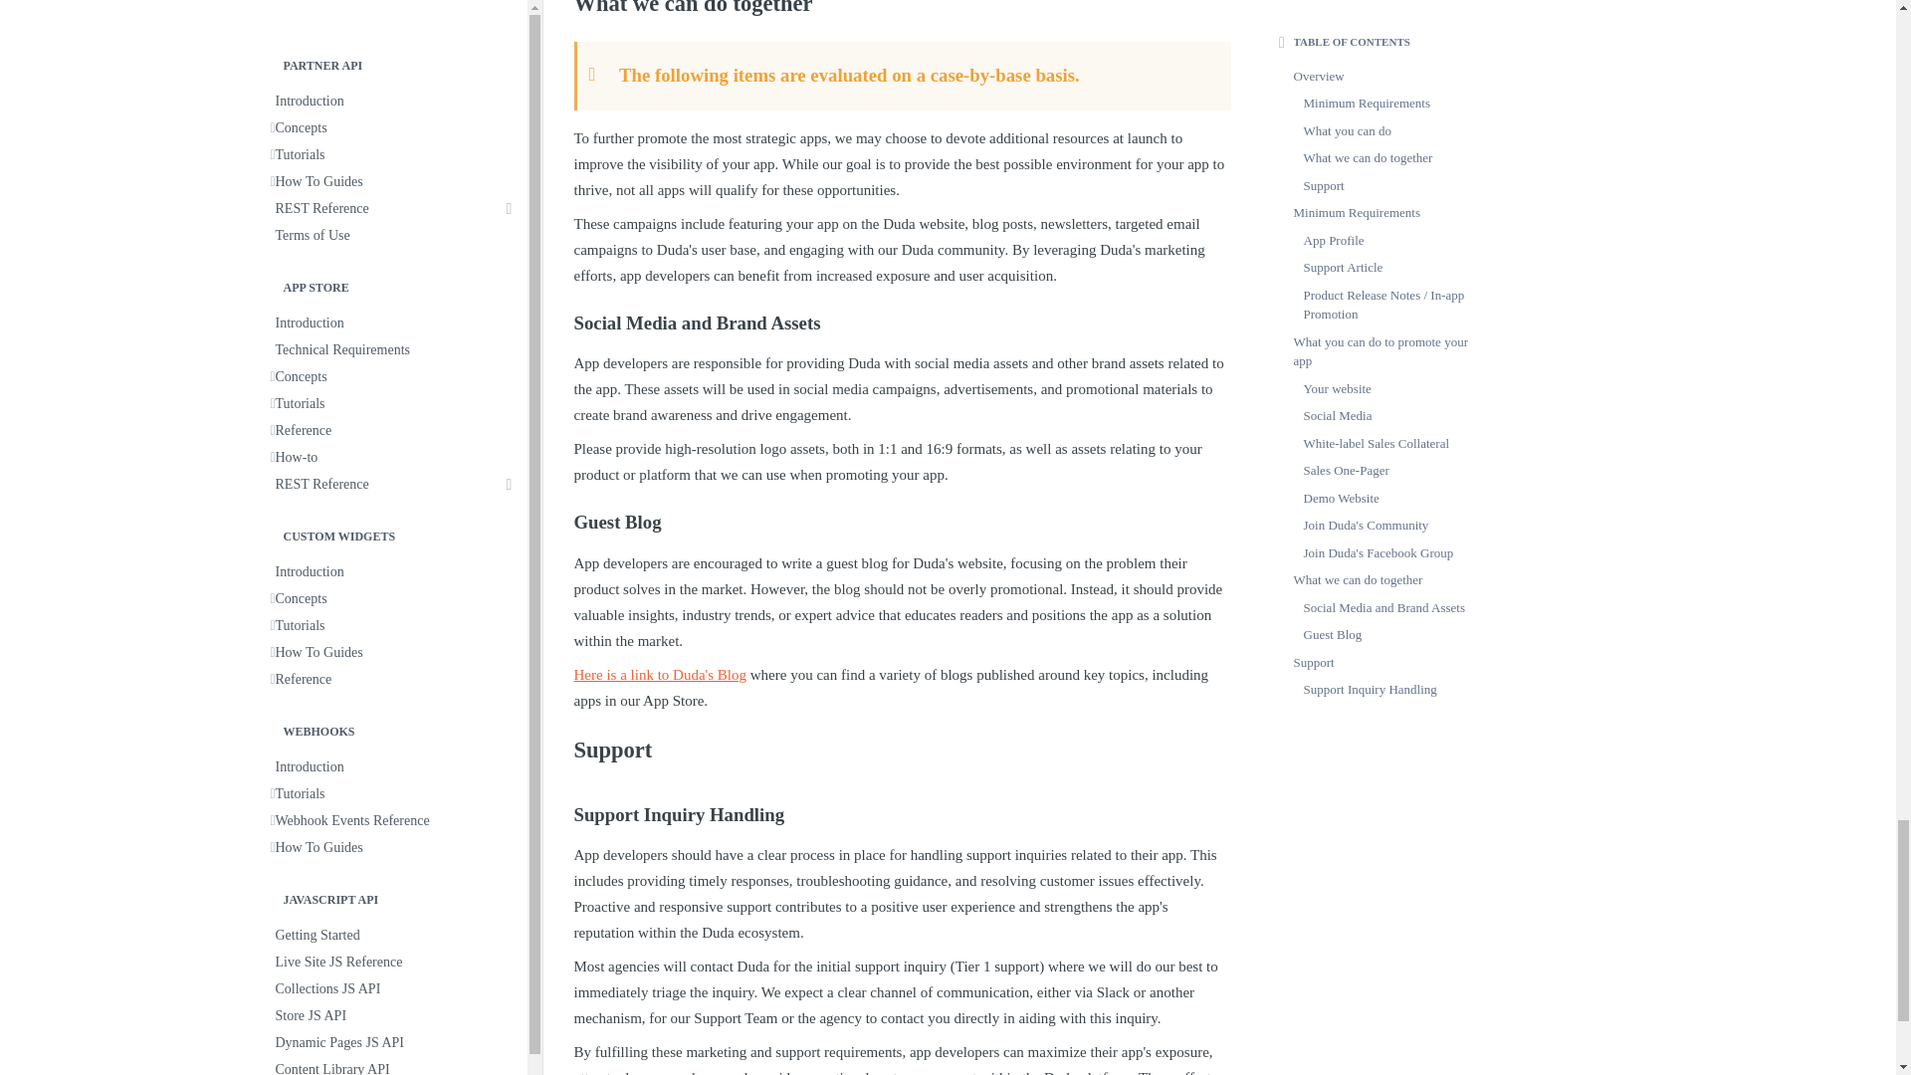 The image size is (1911, 1075). I want to click on Social Media and Brand Assets, so click(902, 315).